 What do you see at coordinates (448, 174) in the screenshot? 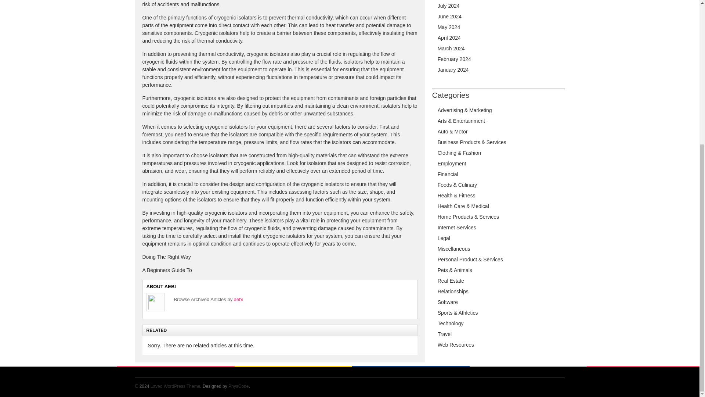
I see `Financial` at bounding box center [448, 174].